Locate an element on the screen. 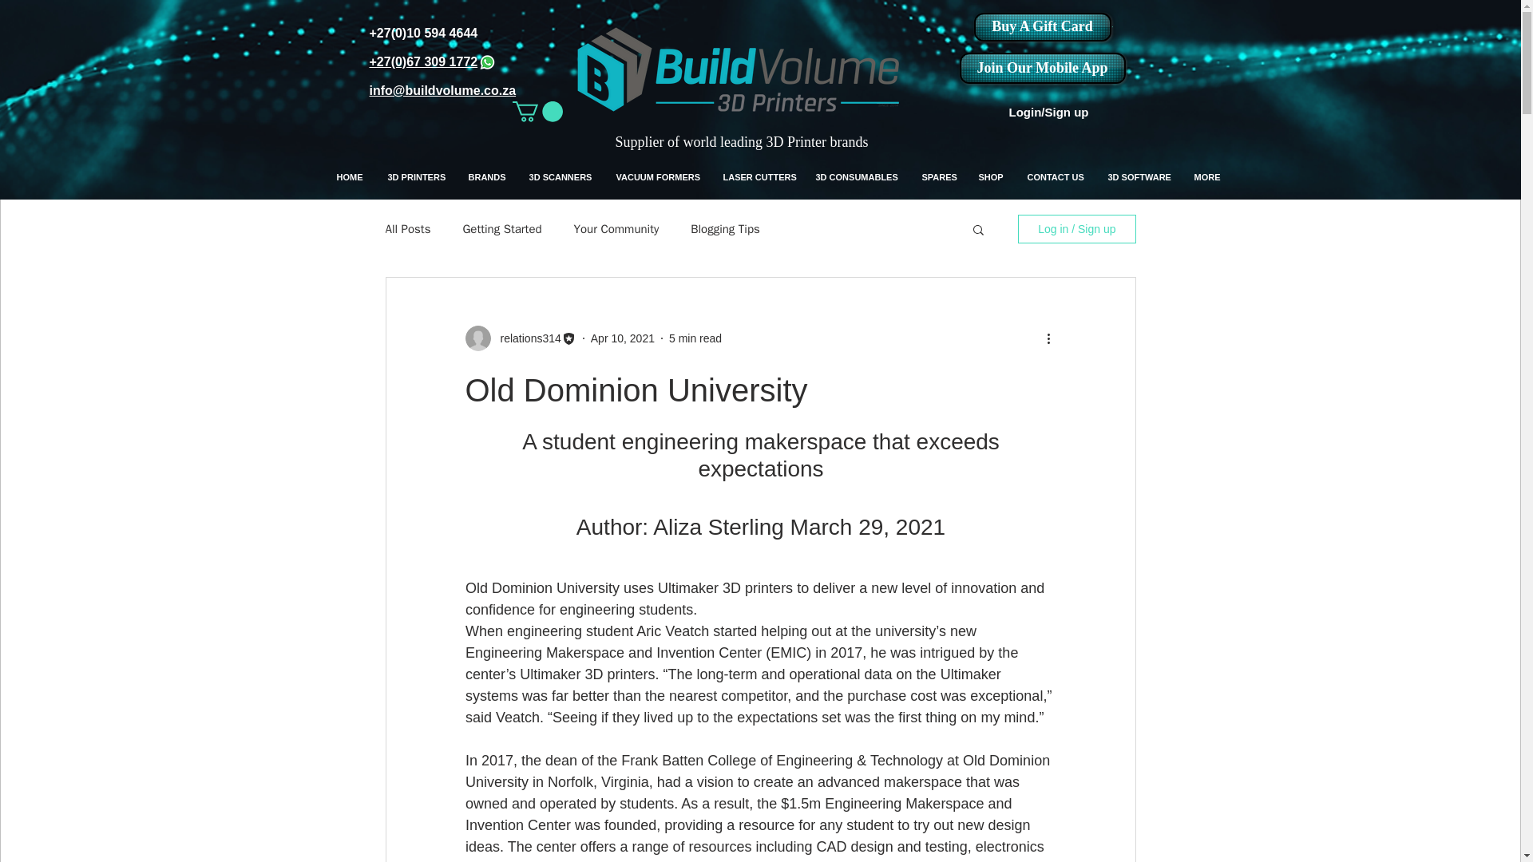  Your Community is located at coordinates (616, 229).